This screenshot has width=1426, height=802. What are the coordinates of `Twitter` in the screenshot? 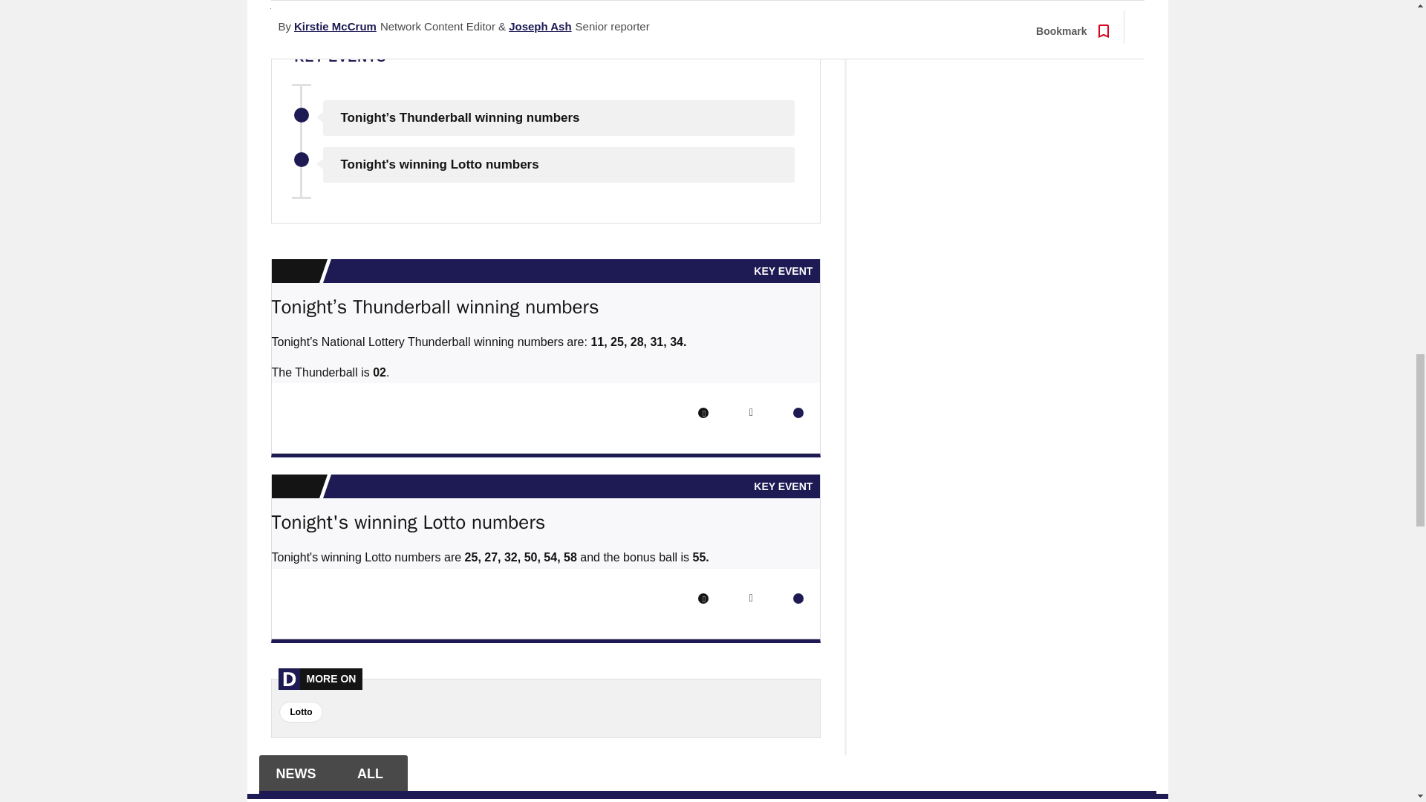 It's located at (750, 599).